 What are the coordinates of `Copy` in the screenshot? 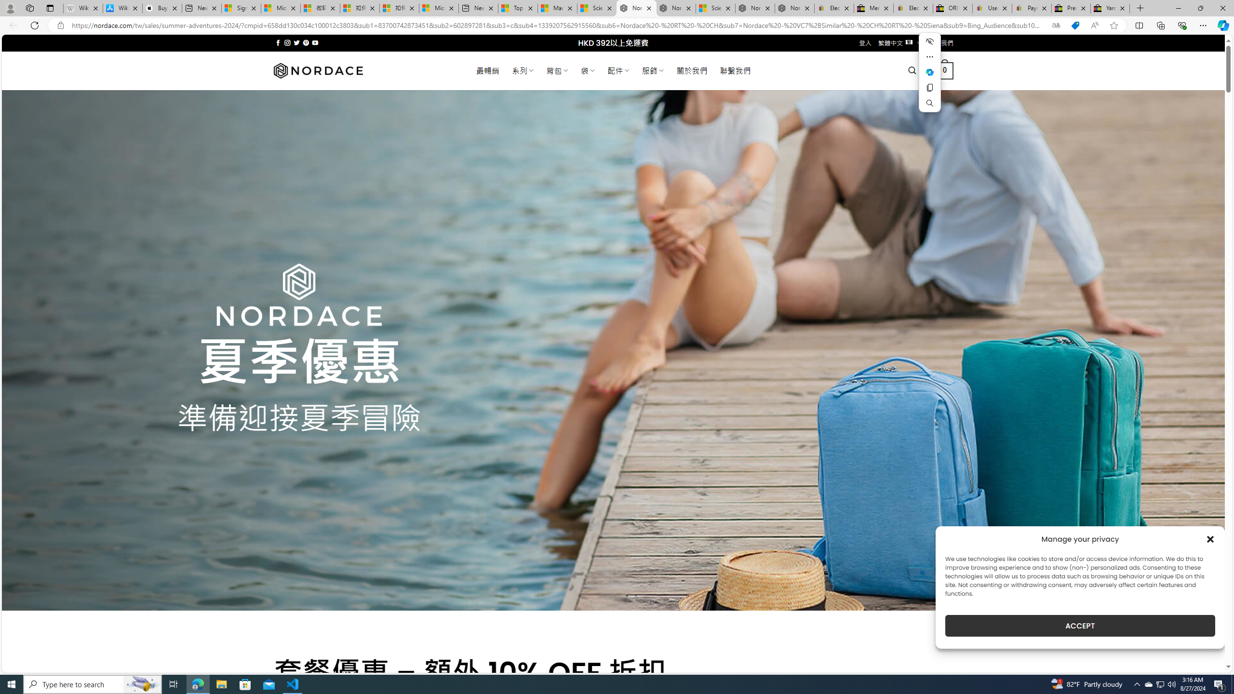 It's located at (929, 88).